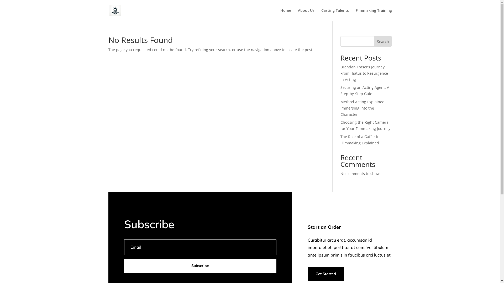 Image resolution: width=504 pixels, height=283 pixels. Describe the element at coordinates (306, 15) in the screenshot. I see `About Us` at that location.